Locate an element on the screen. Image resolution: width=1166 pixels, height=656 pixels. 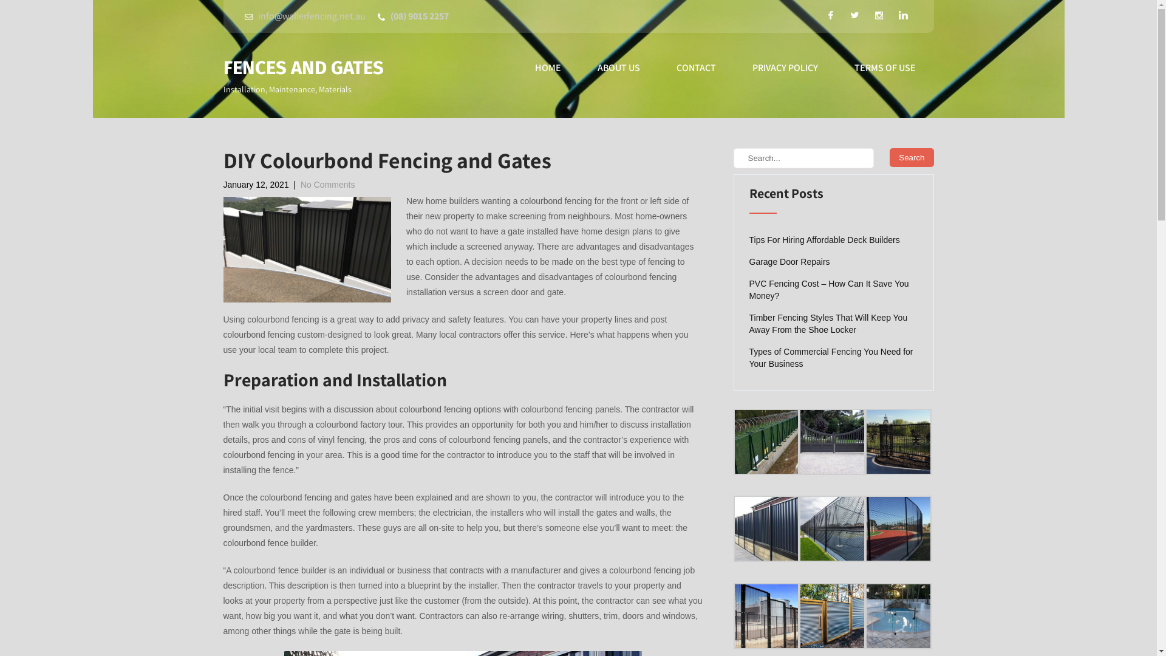
ABOUT US is located at coordinates (619, 68).